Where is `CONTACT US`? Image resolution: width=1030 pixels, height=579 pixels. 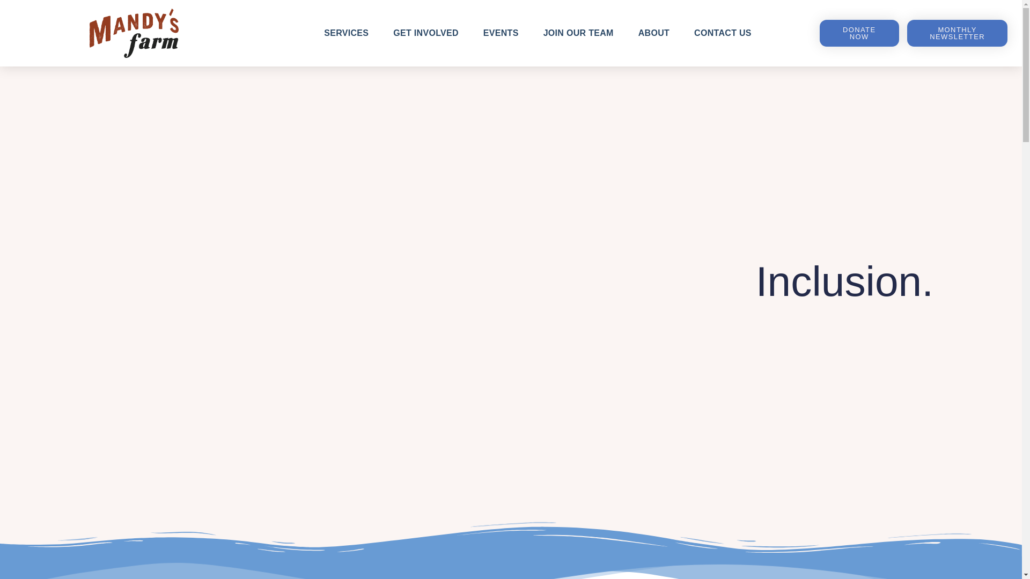
CONTACT US is located at coordinates (723, 33).